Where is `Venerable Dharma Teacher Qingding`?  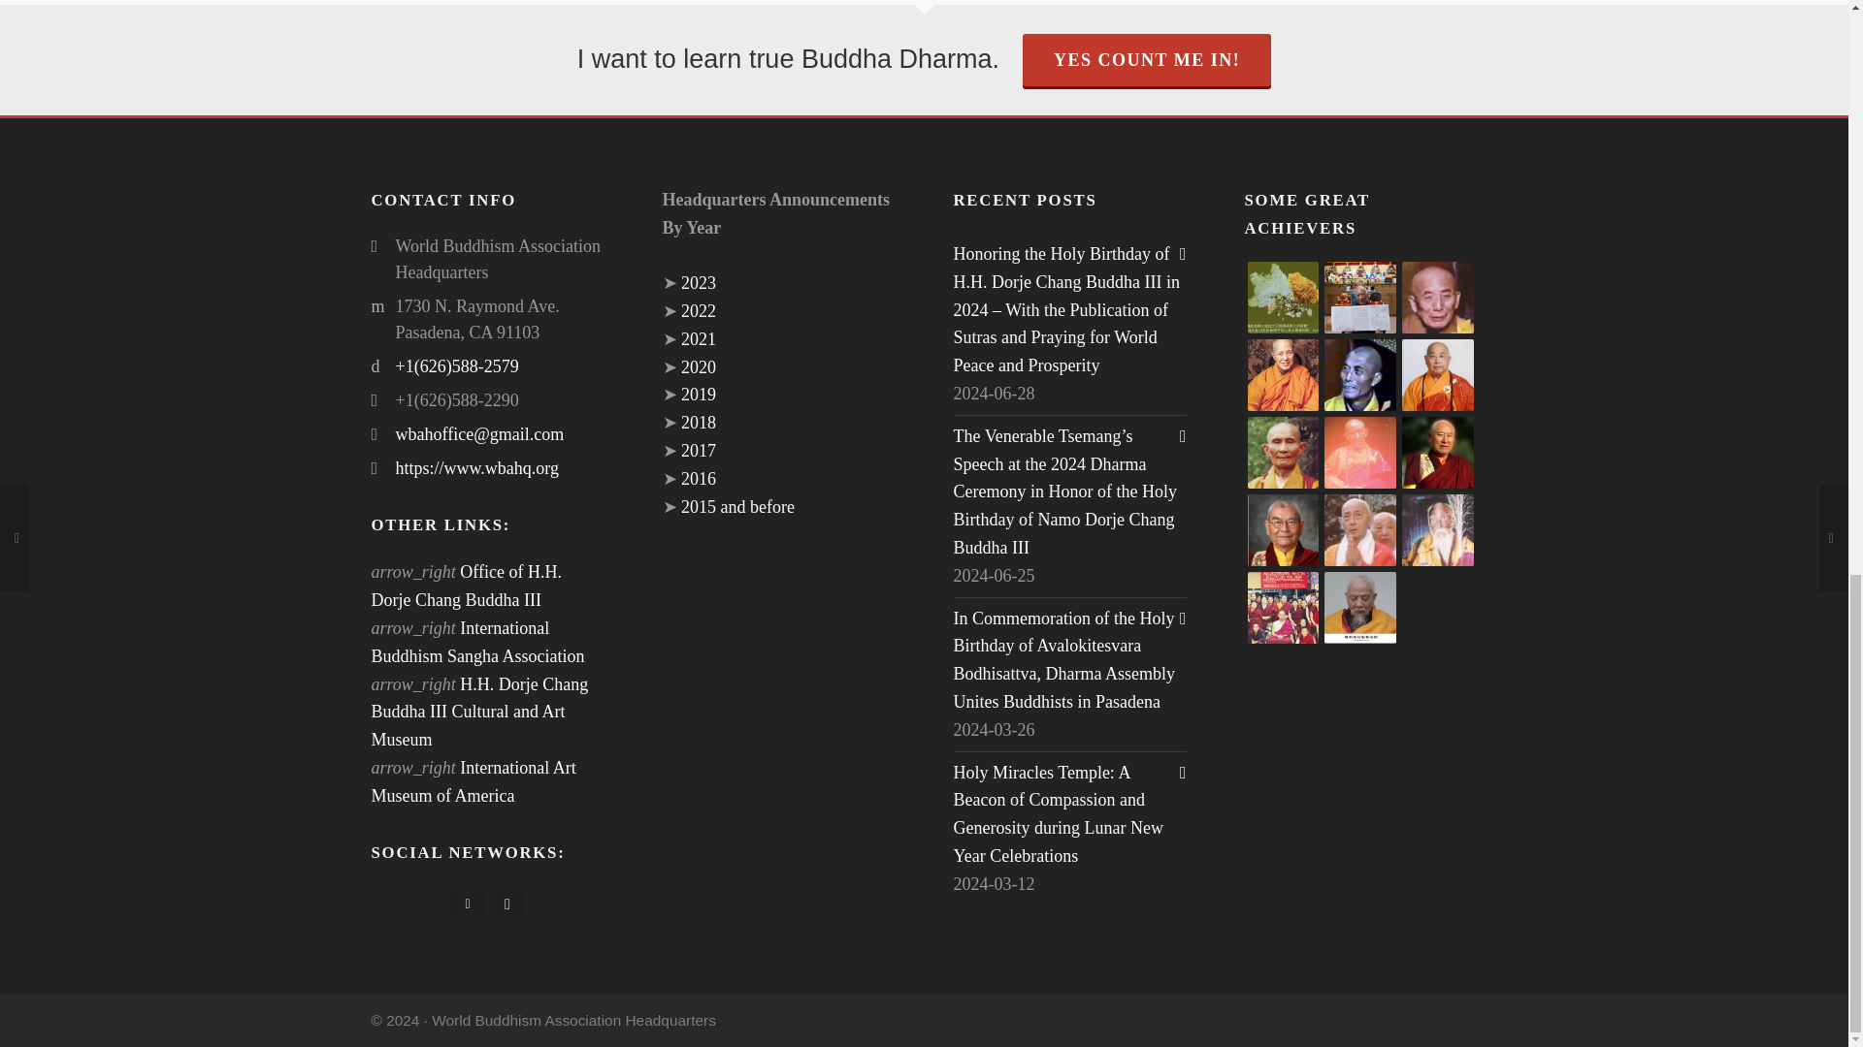 Venerable Dharma Teacher Qingding is located at coordinates (1283, 374).